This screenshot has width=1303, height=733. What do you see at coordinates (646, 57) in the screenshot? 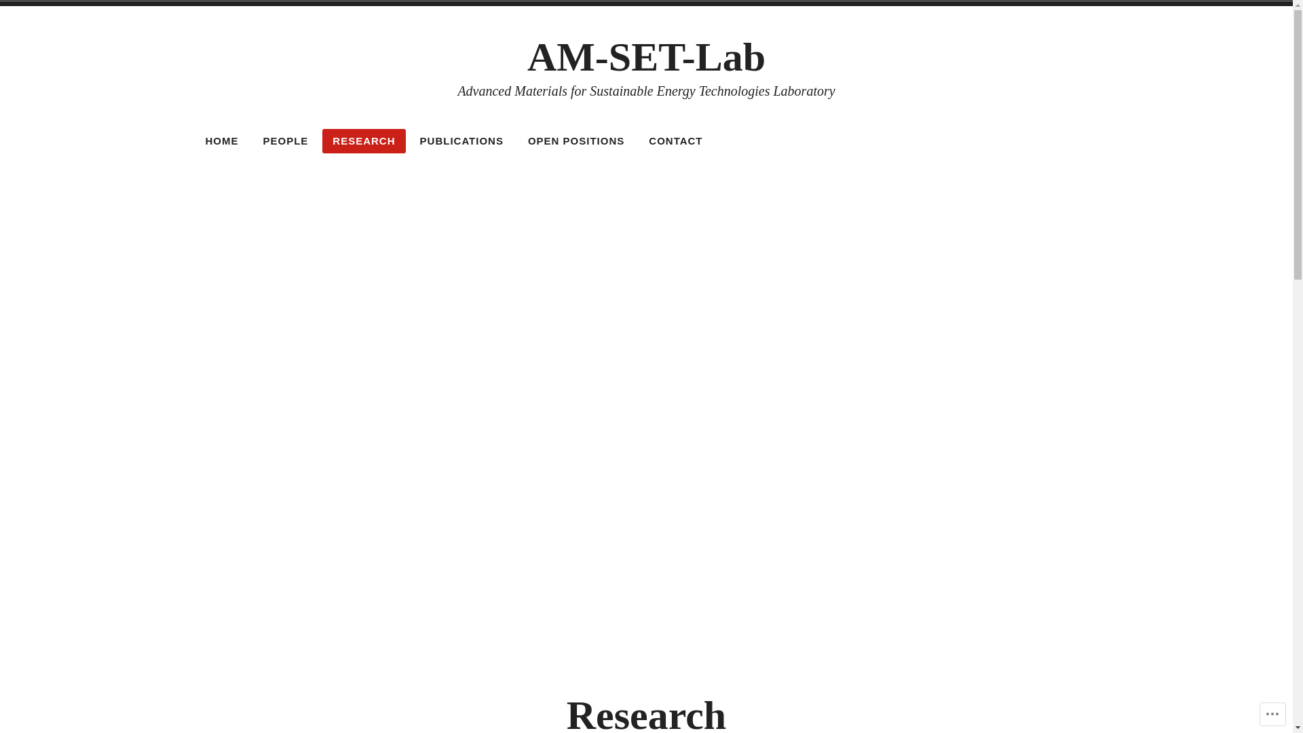
I see `AM-SET-Lab` at bounding box center [646, 57].